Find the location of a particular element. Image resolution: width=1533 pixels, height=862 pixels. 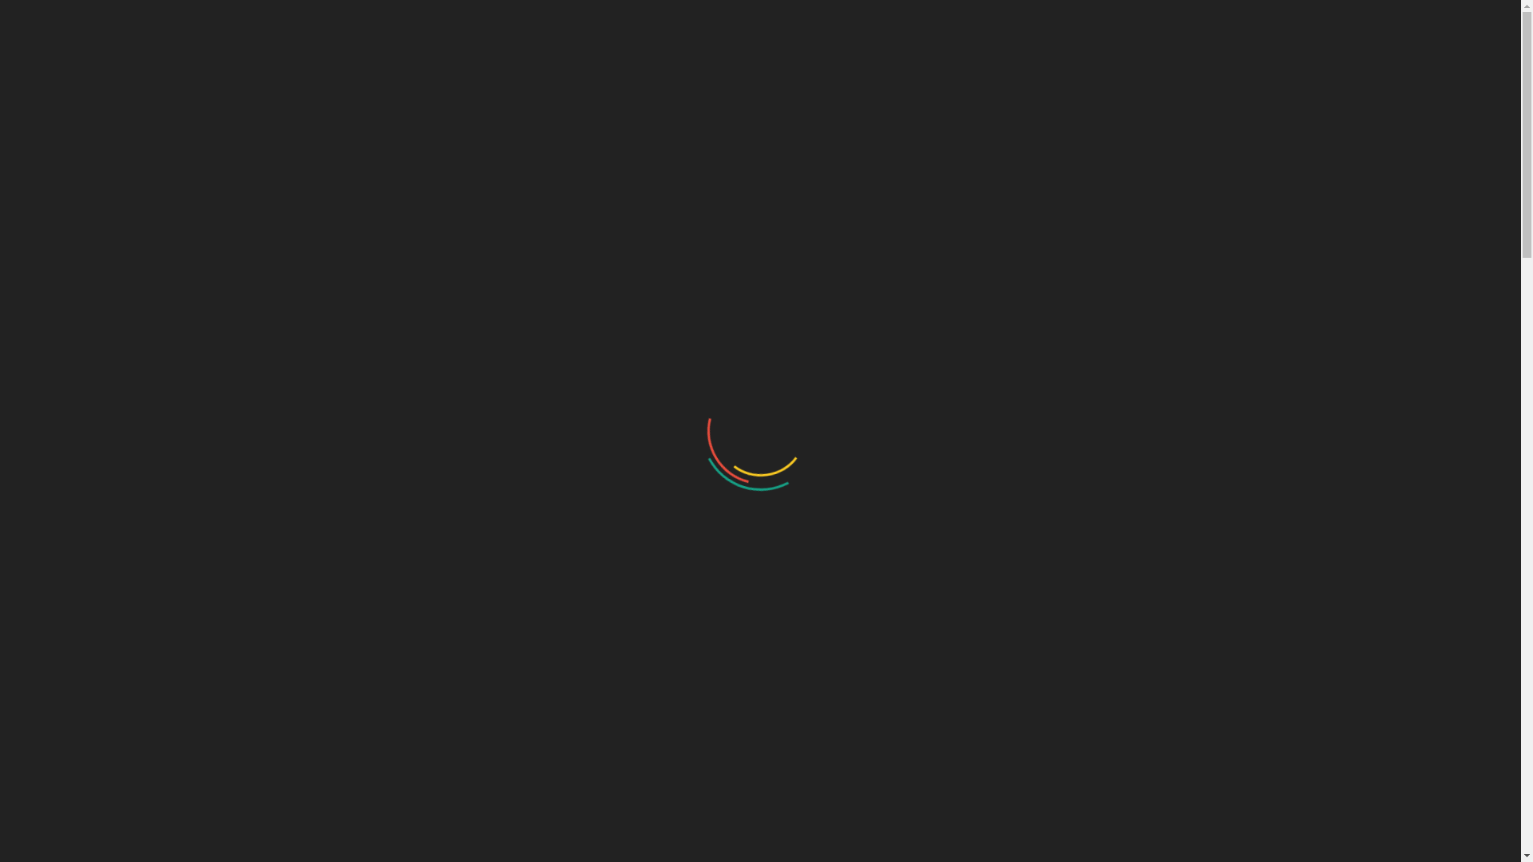

Ensino is located at coordinates (30, 587).